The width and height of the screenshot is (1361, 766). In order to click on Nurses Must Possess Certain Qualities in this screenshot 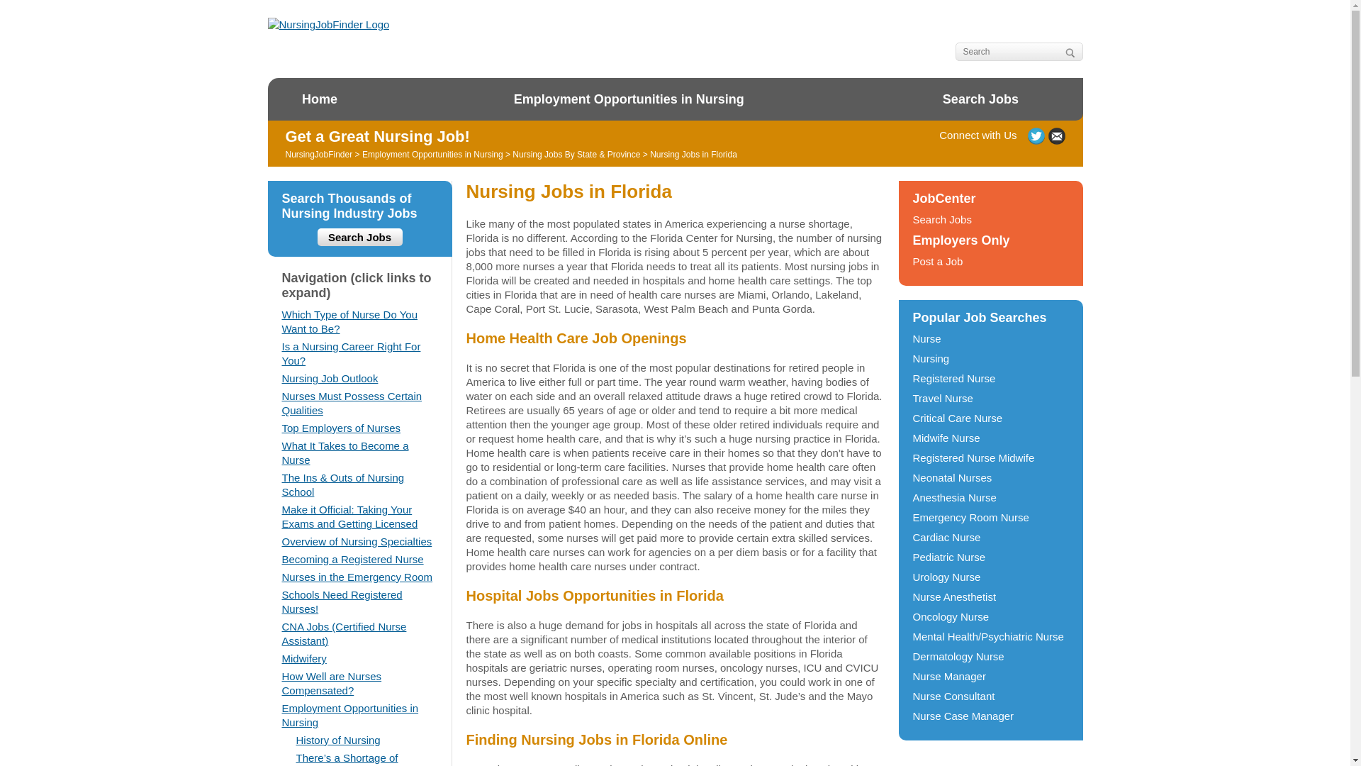, I will do `click(352, 403)`.